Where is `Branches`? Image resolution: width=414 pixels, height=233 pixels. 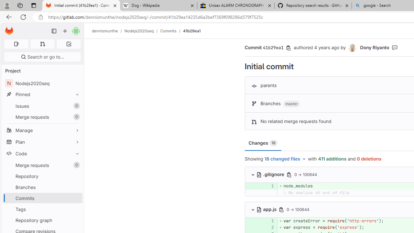 Branches is located at coordinates (42, 187).